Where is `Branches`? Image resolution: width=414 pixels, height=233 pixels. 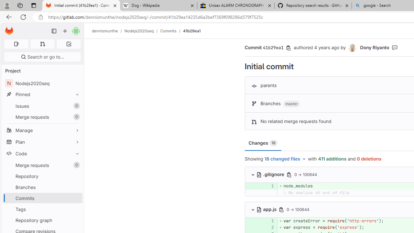 Branches is located at coordinates (42, 187).